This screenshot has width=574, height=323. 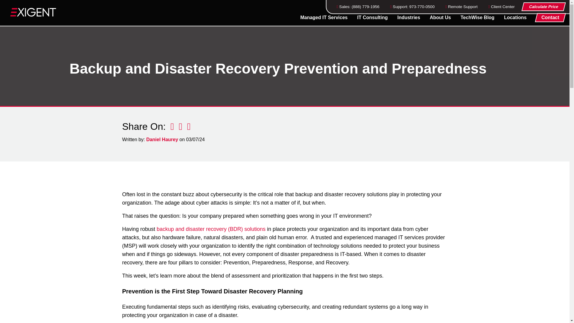 What do you see at coordinates (543, 7) in the screenshot?
I see `Calculate Price` at bounding box center [543, 7].